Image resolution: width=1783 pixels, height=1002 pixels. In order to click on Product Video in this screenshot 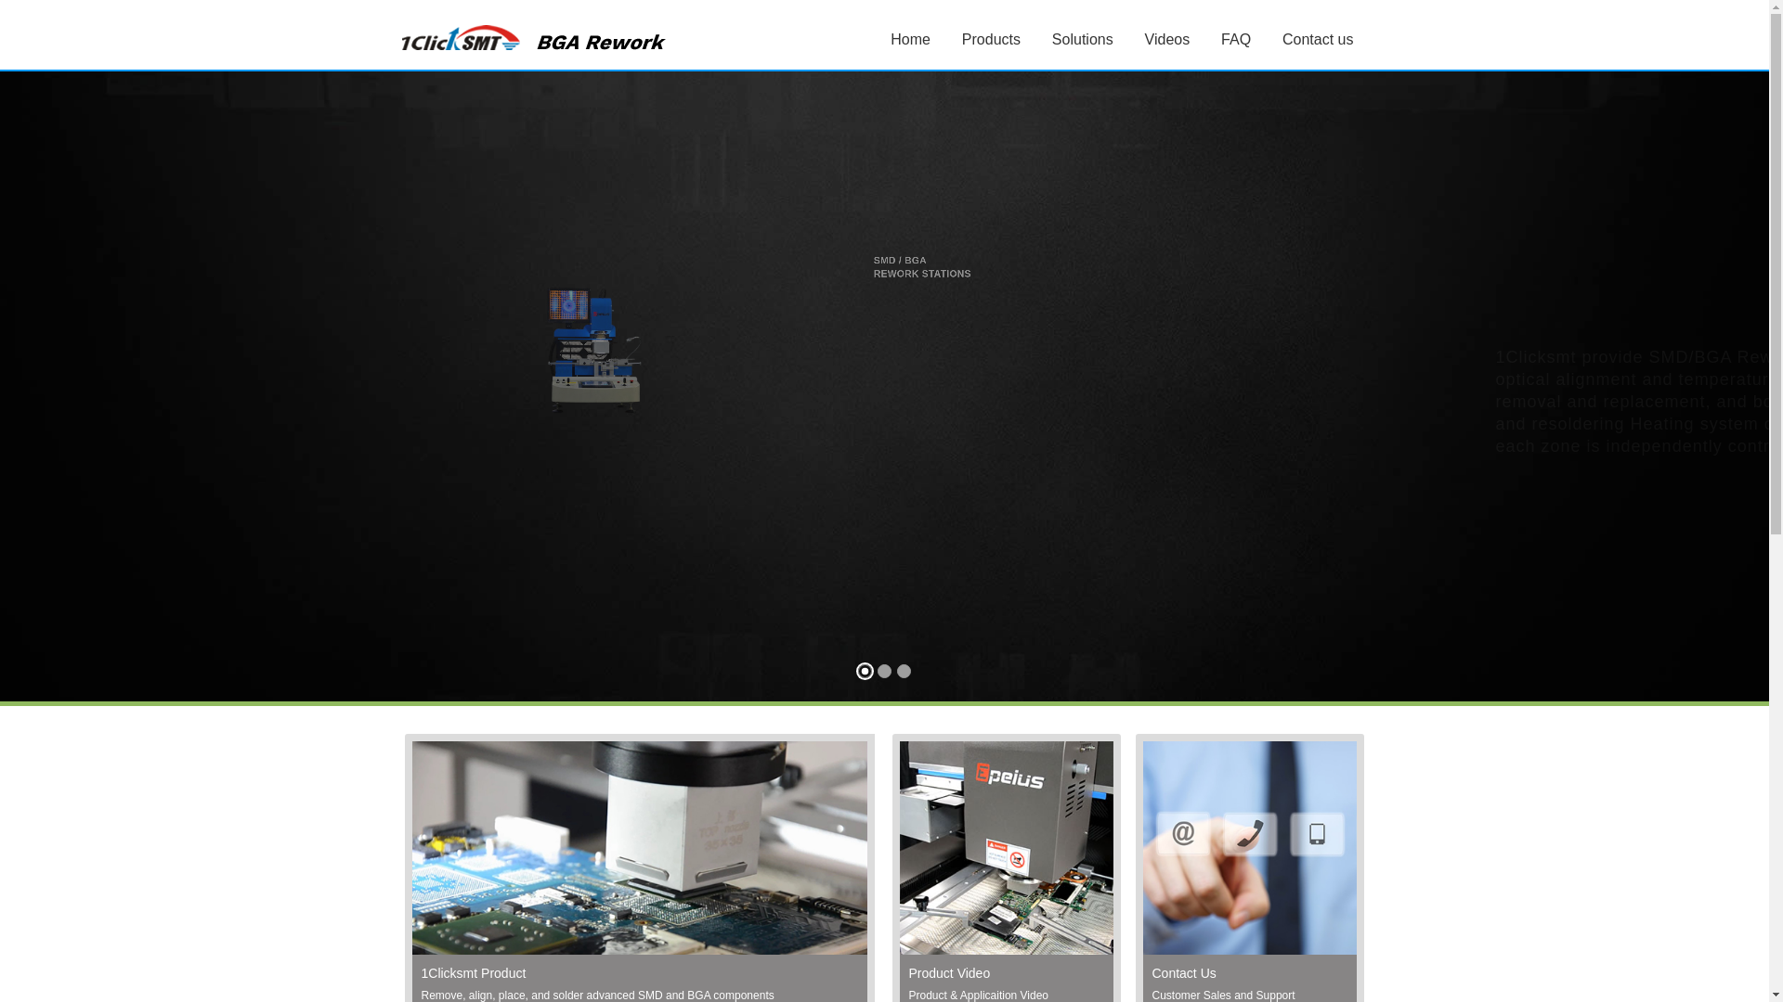, I will do `click(949, 973)`.